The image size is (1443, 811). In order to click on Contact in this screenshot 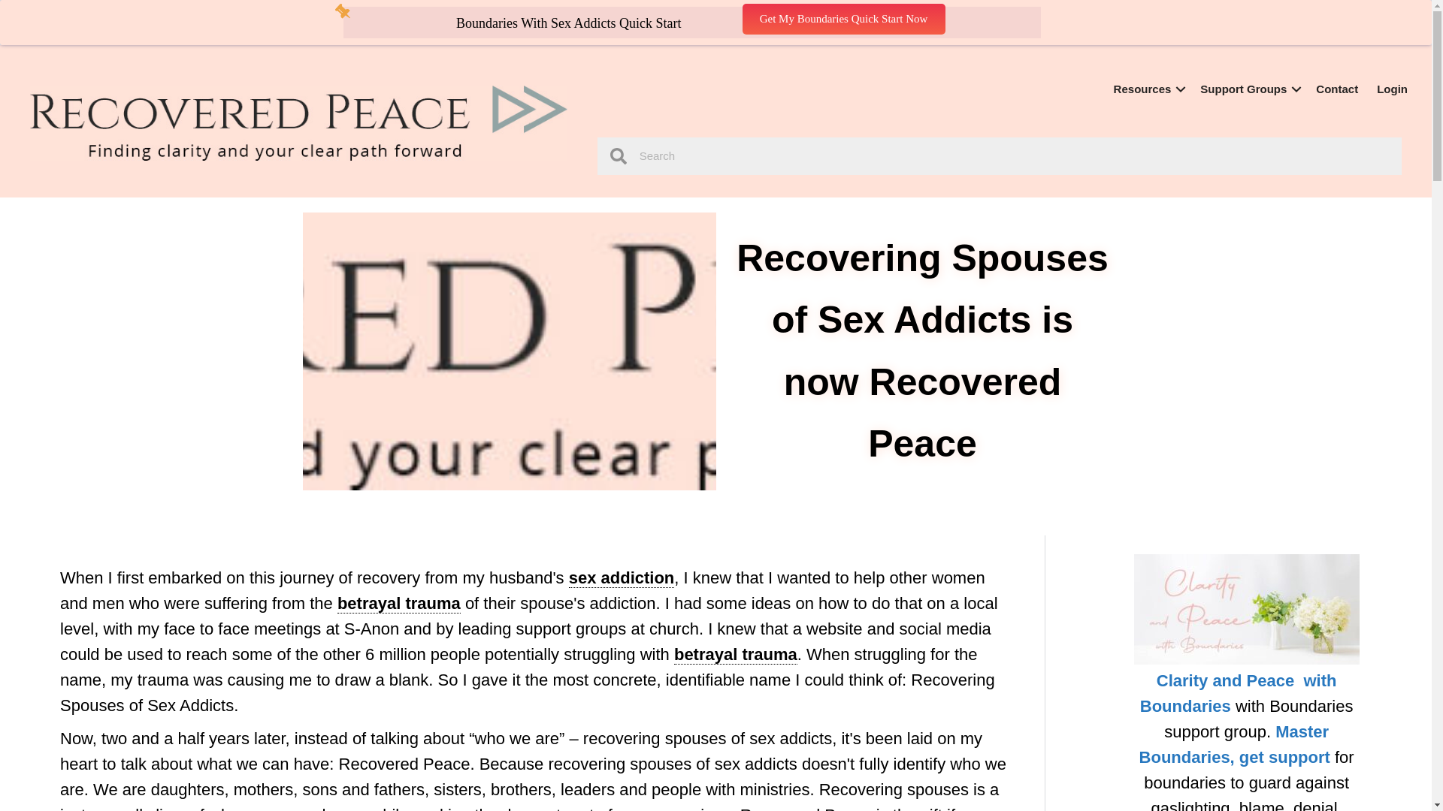, I will do `click(1336, 89)`.